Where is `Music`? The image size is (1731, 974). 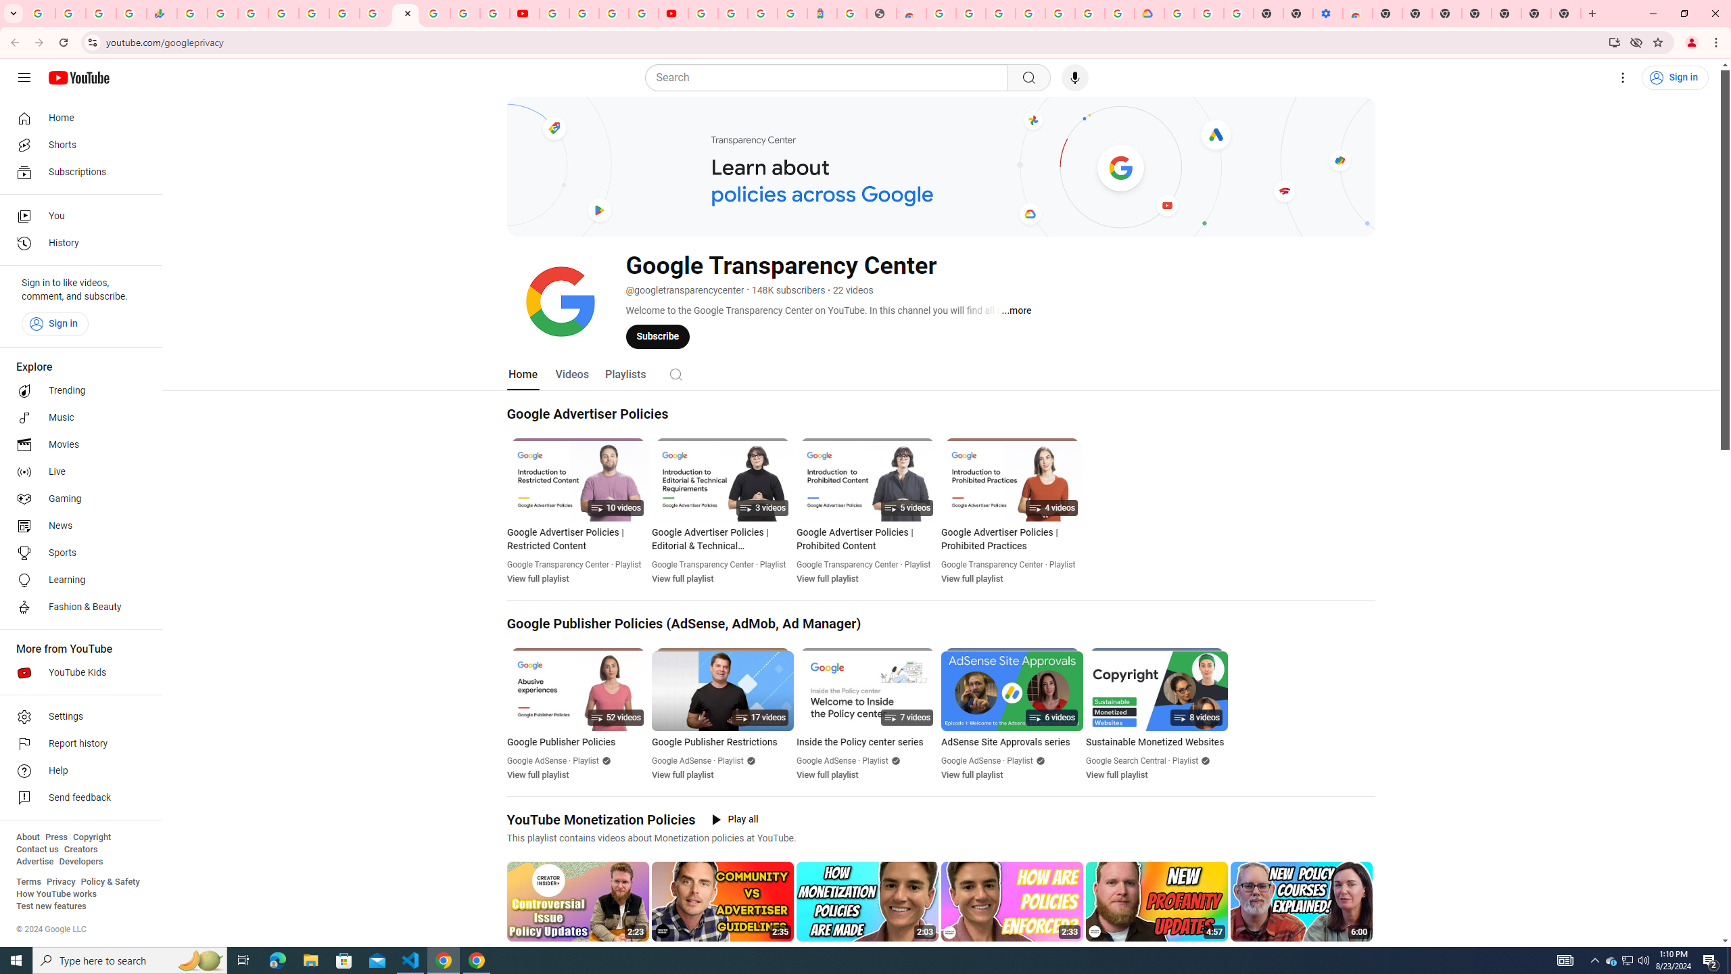 Music is located at coordinates (77, 417).